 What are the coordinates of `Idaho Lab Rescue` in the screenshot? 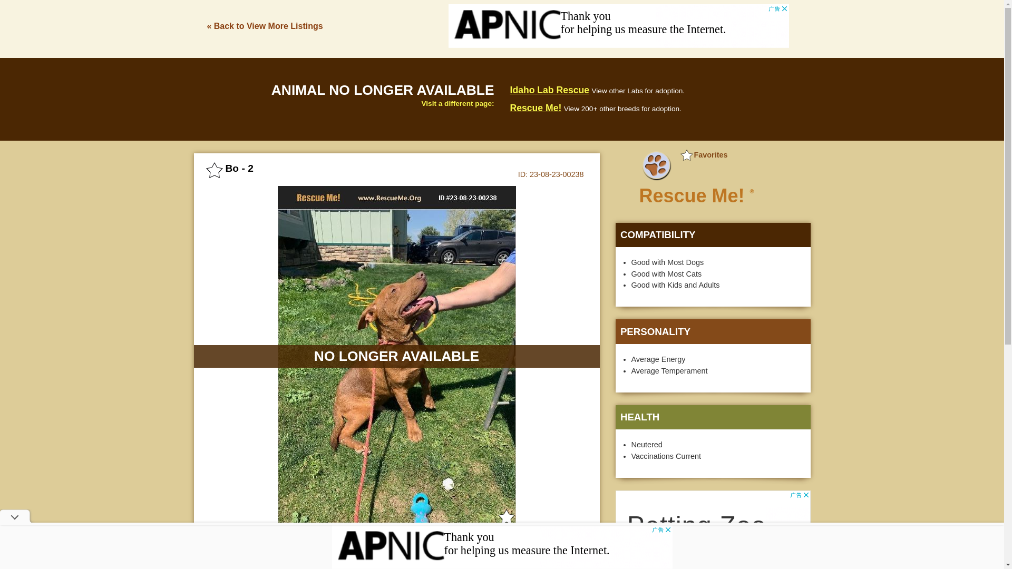 It's located at (550, 90).